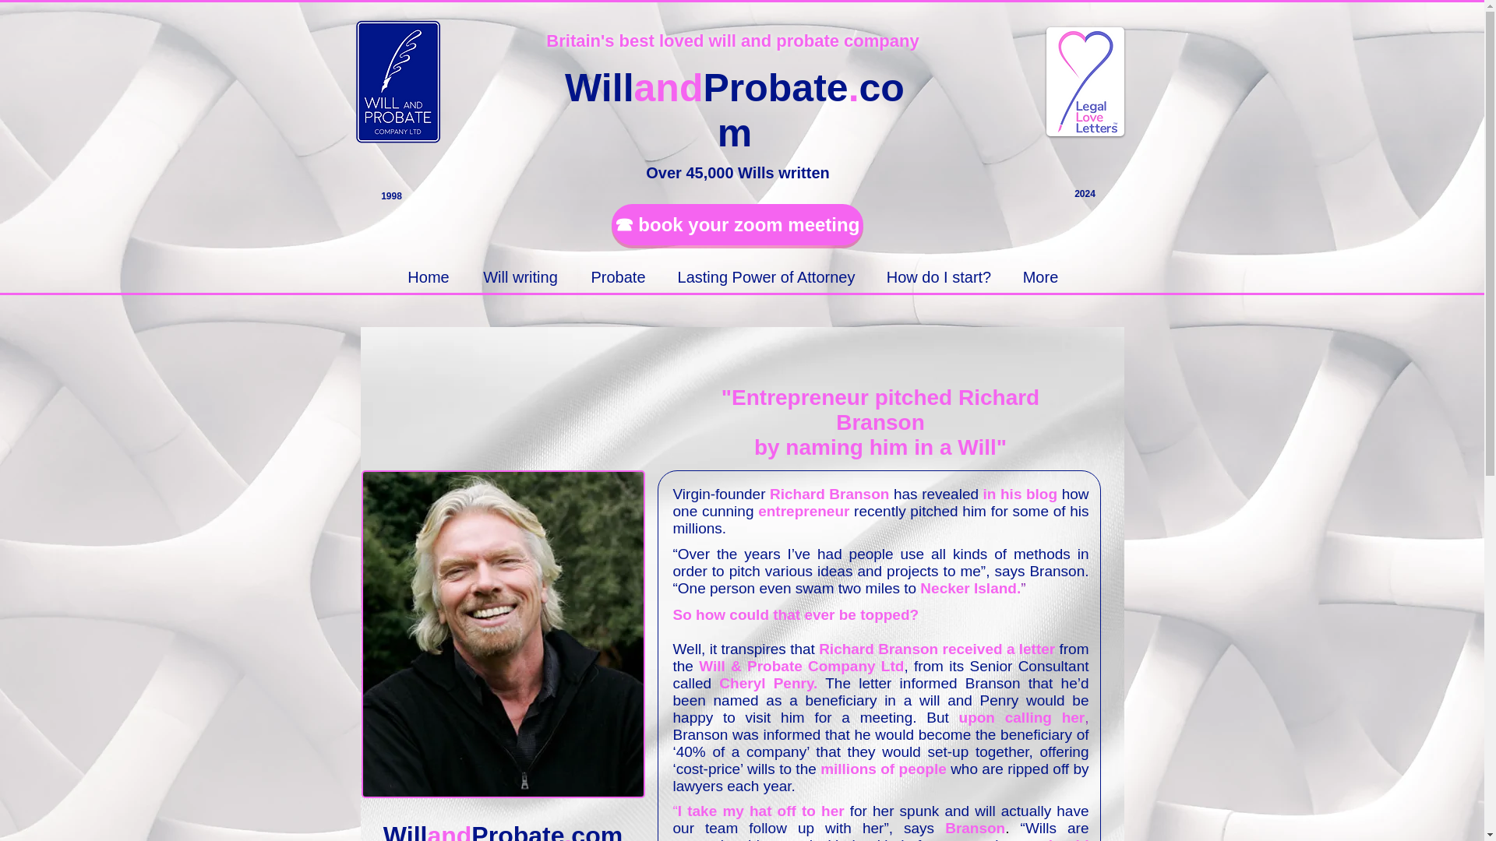 The image size is (1496, 841). I want to click on Lasting Power of Attorney, so click(765, 277).